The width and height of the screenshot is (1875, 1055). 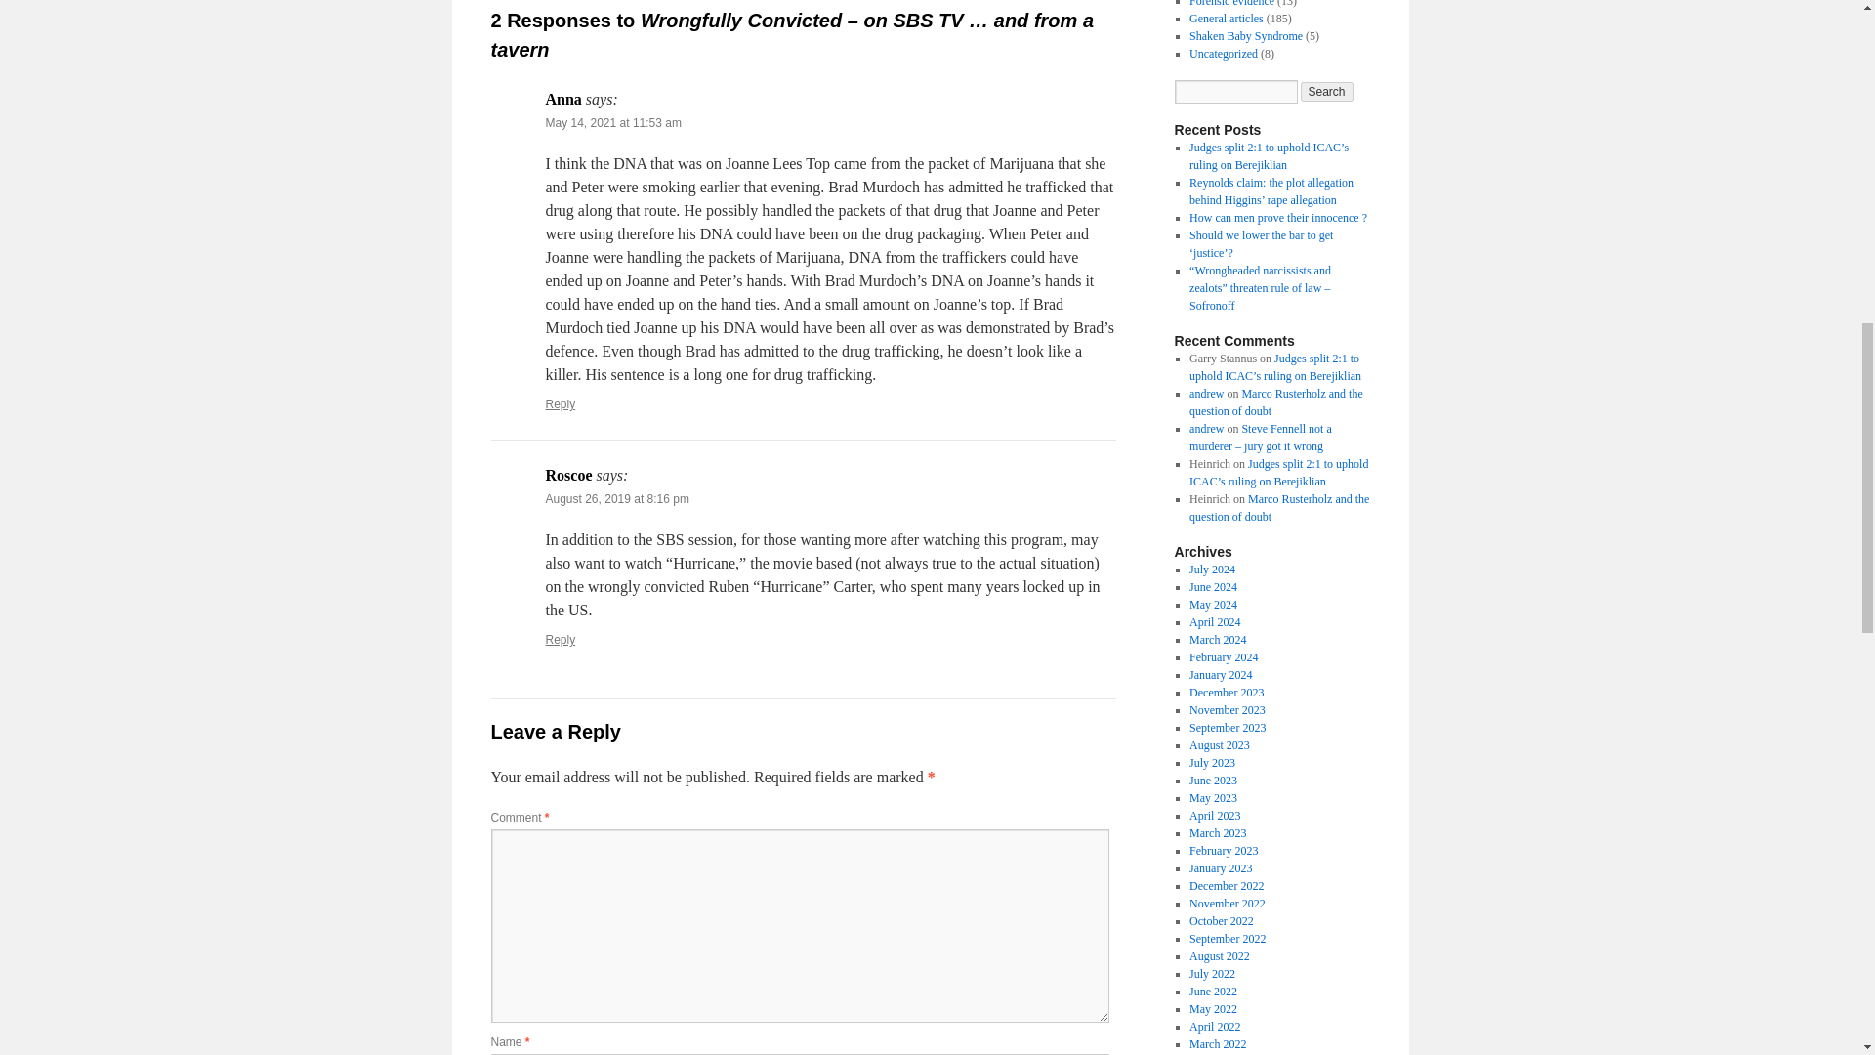 What do you see at coordinates (561, 404) in the screenshot?
I see `Reply` at bounding box center [561, 404].